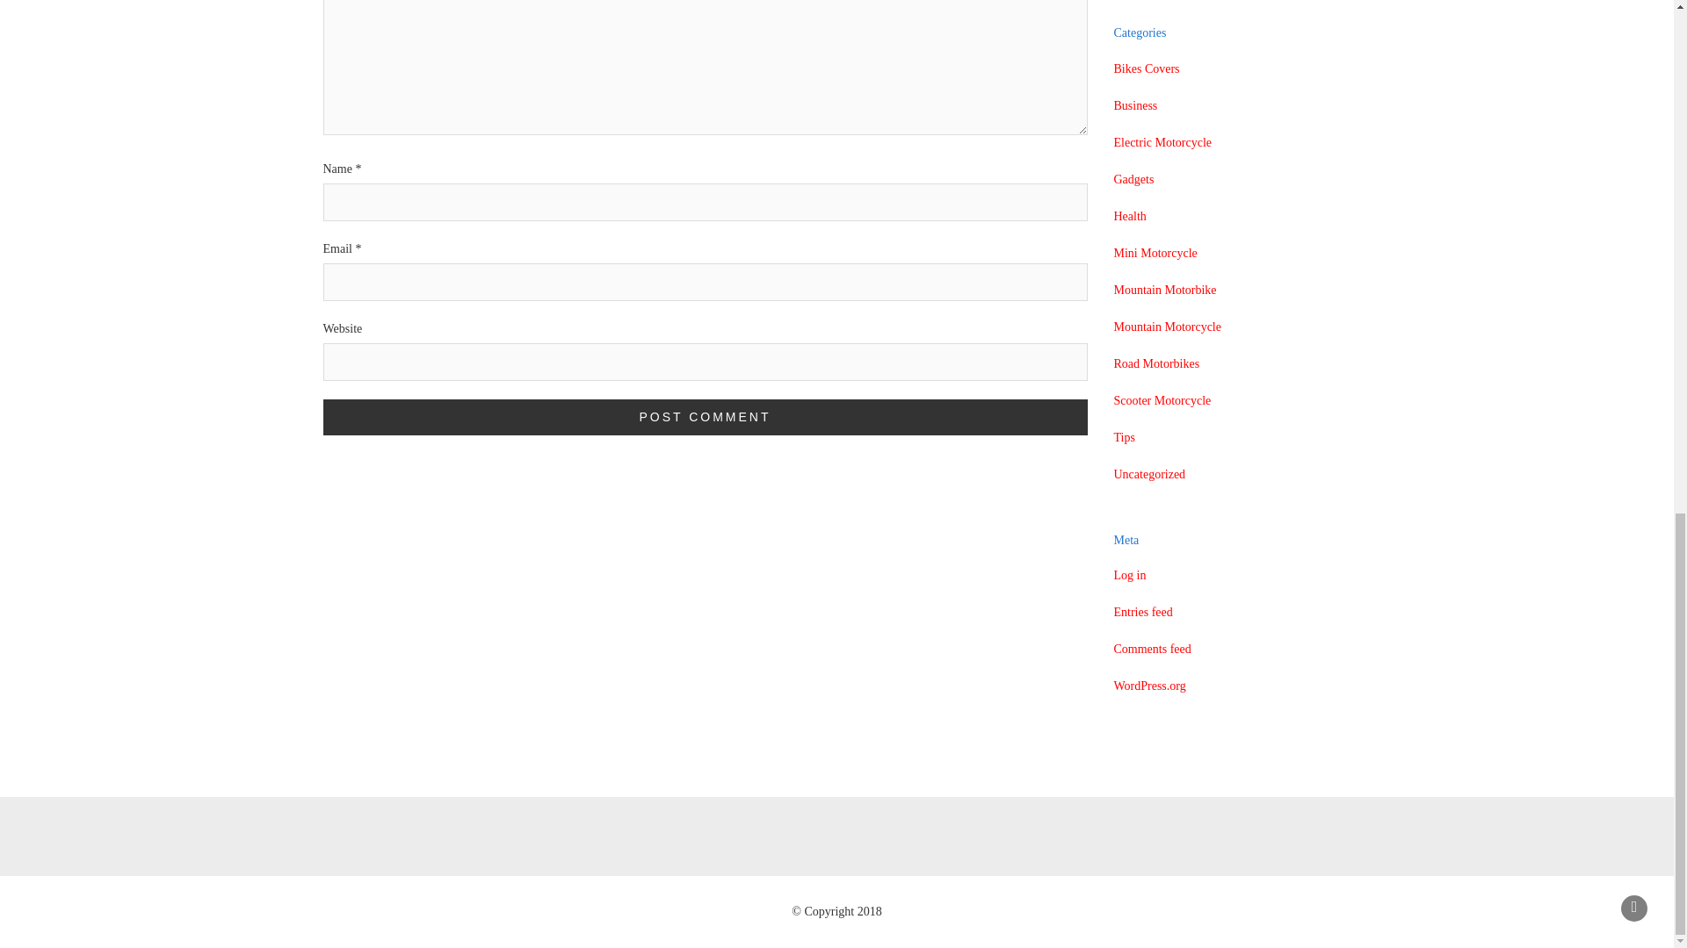  What do you see at coordinates (706, 416) in the screenshot?
I see `Post Comment` at bounding box center [706, 416].